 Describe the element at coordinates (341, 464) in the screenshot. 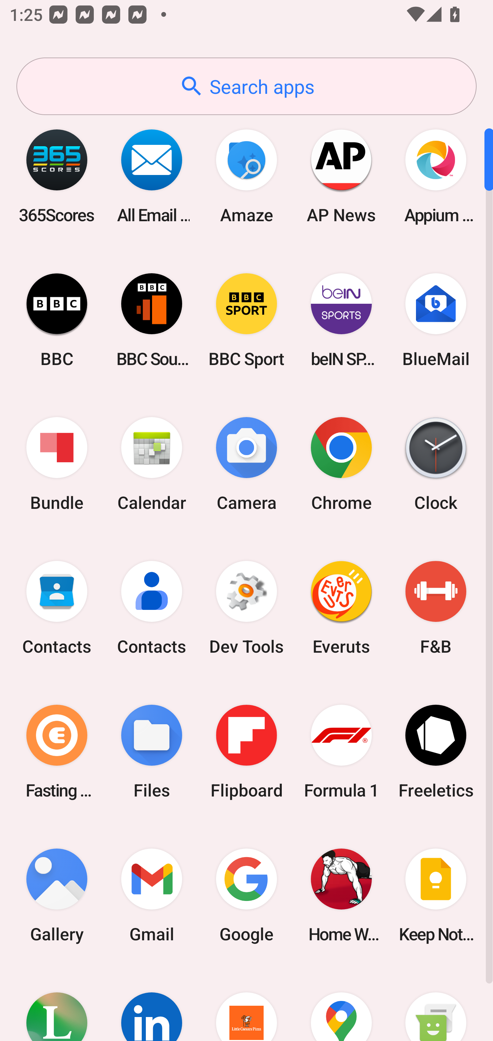

I see `Chrome` at that location.